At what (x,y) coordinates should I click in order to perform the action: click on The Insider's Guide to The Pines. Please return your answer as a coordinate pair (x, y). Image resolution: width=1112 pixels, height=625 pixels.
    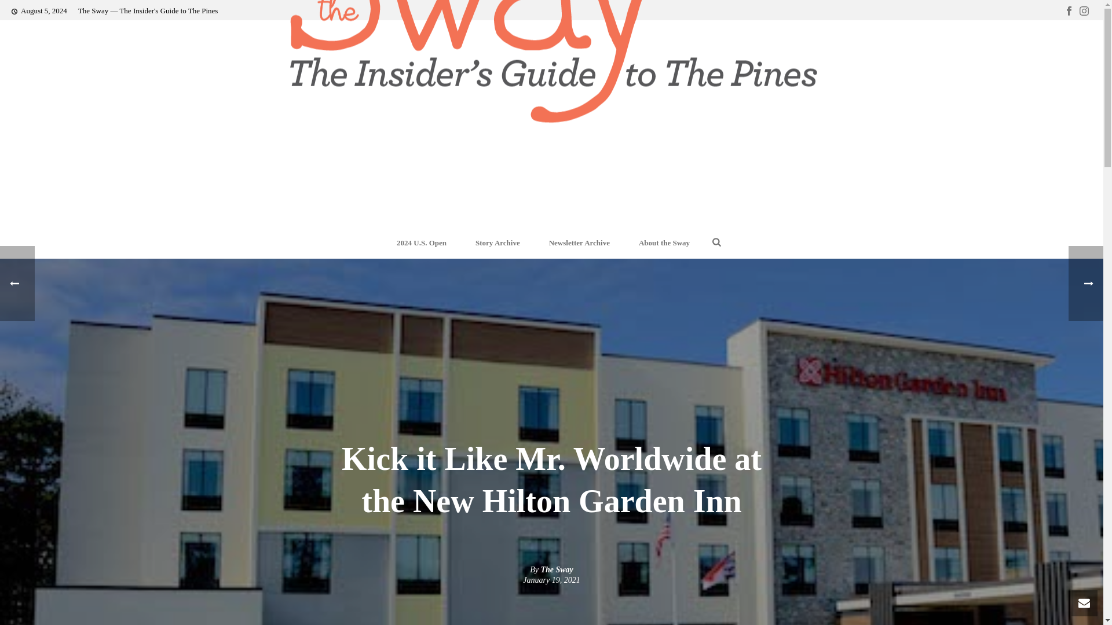
    Looking at the image, I should click on (551, 61).